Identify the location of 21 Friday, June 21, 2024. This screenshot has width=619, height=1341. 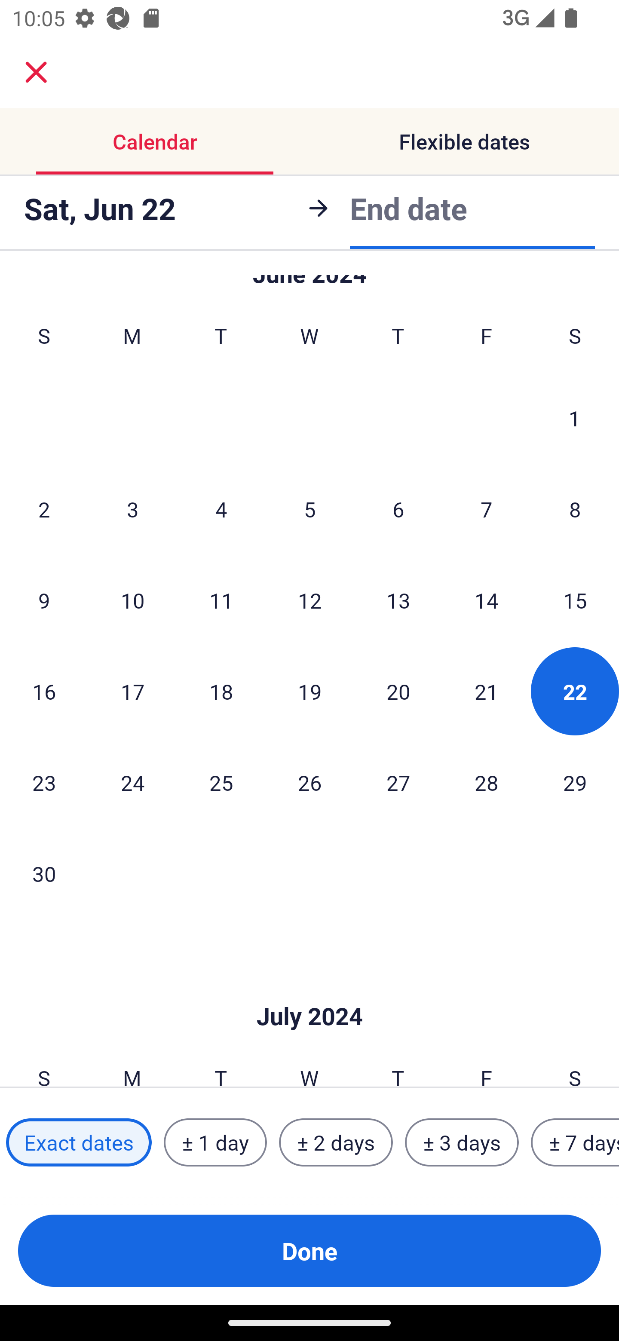
(487, 691).